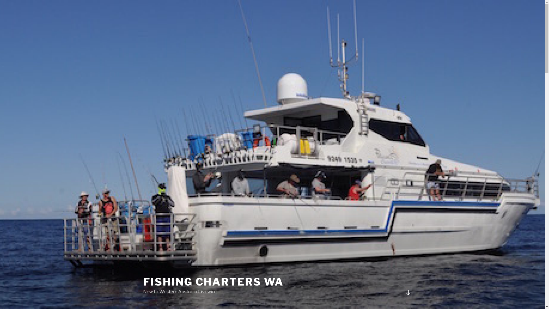 Image resolution: width=549 pixels, height=309 pixels. Describe the element at coordinates (408, 293) in the screenshot. I see `Scroll down to content` at that location.